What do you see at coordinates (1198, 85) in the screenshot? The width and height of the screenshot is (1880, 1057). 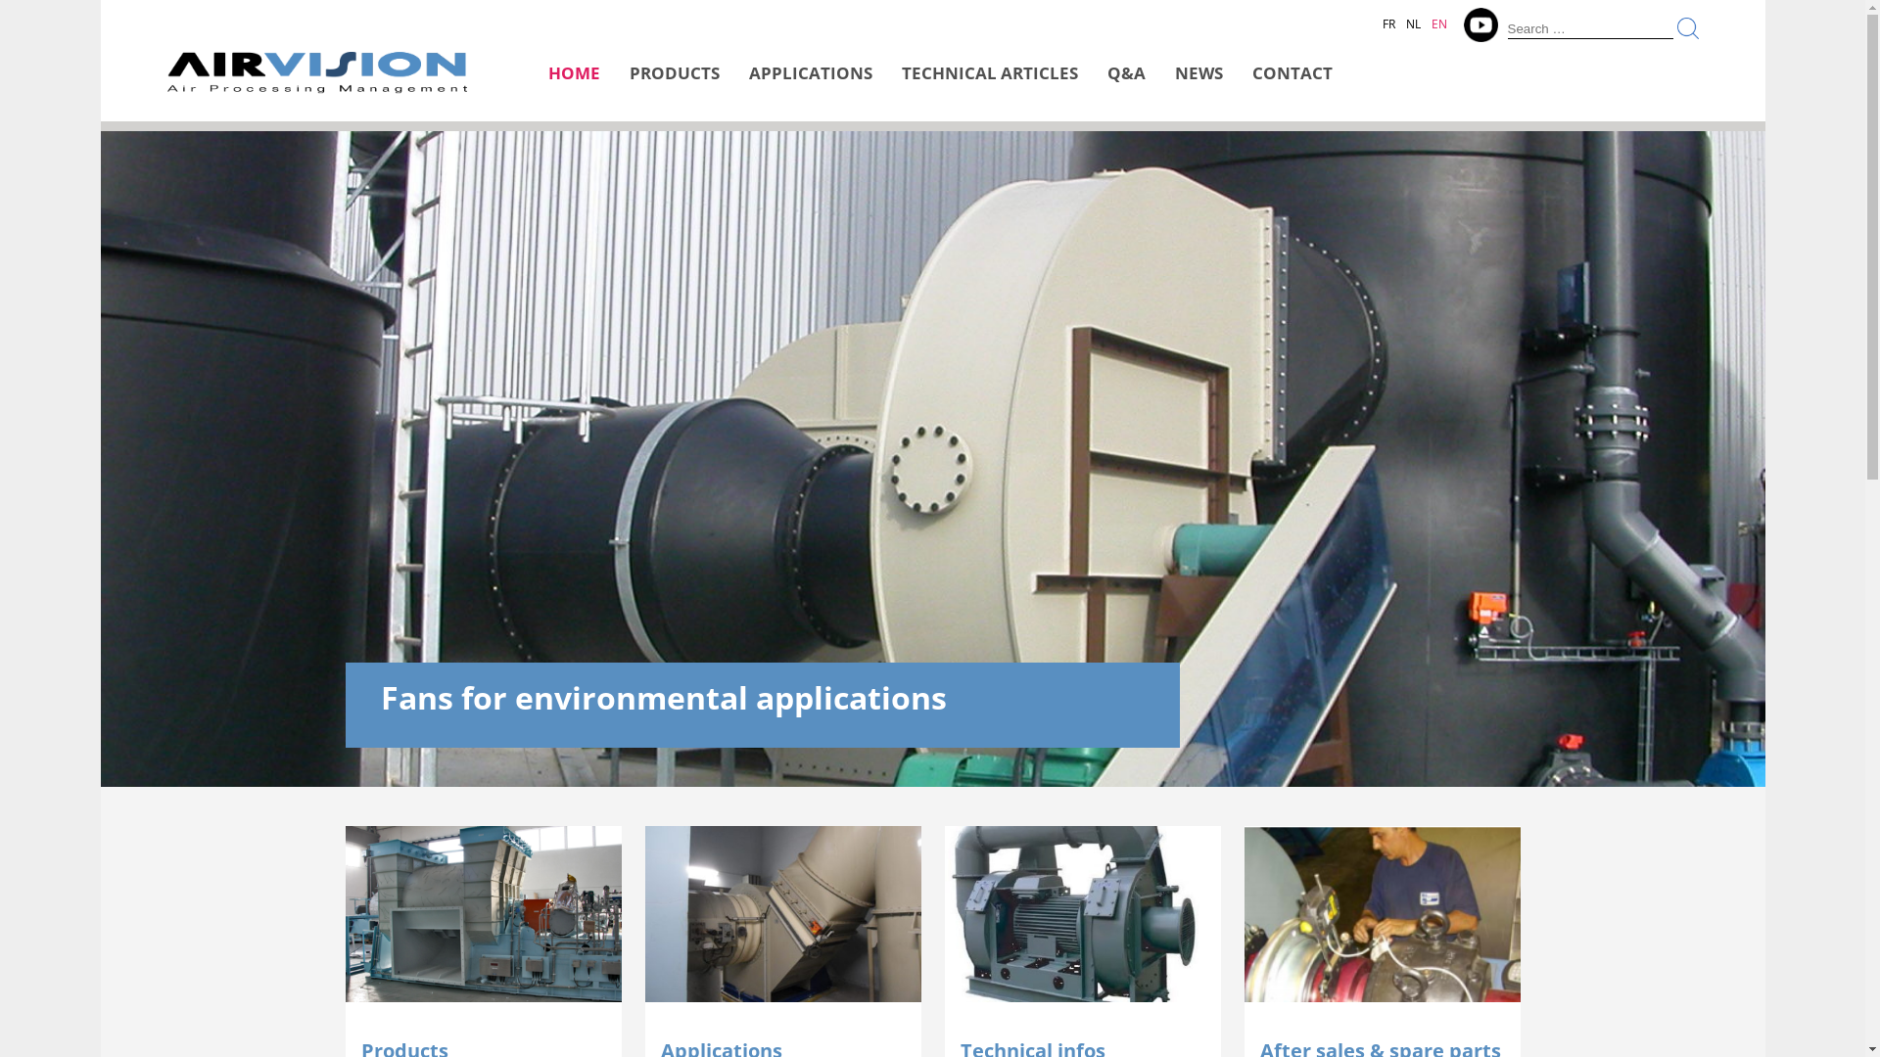 I see `NEWS` at bounding box center [1198, 85].